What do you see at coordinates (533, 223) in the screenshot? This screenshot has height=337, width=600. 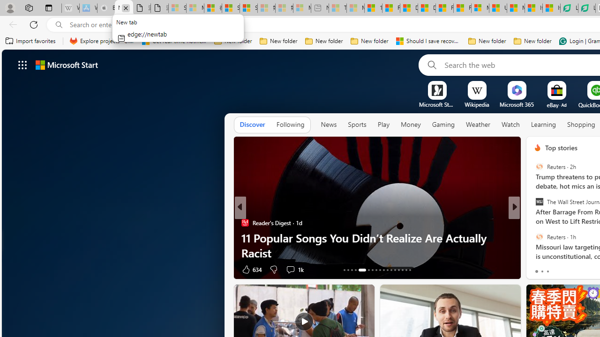 I see `Ash & Pri` at bounding box center [533, 223].